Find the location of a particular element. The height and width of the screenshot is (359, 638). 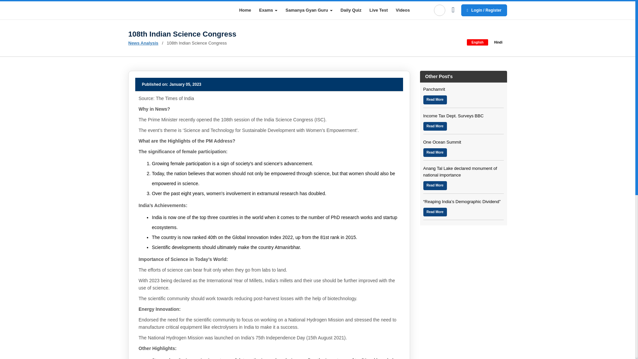

Home is located at coordinates (305, 10).